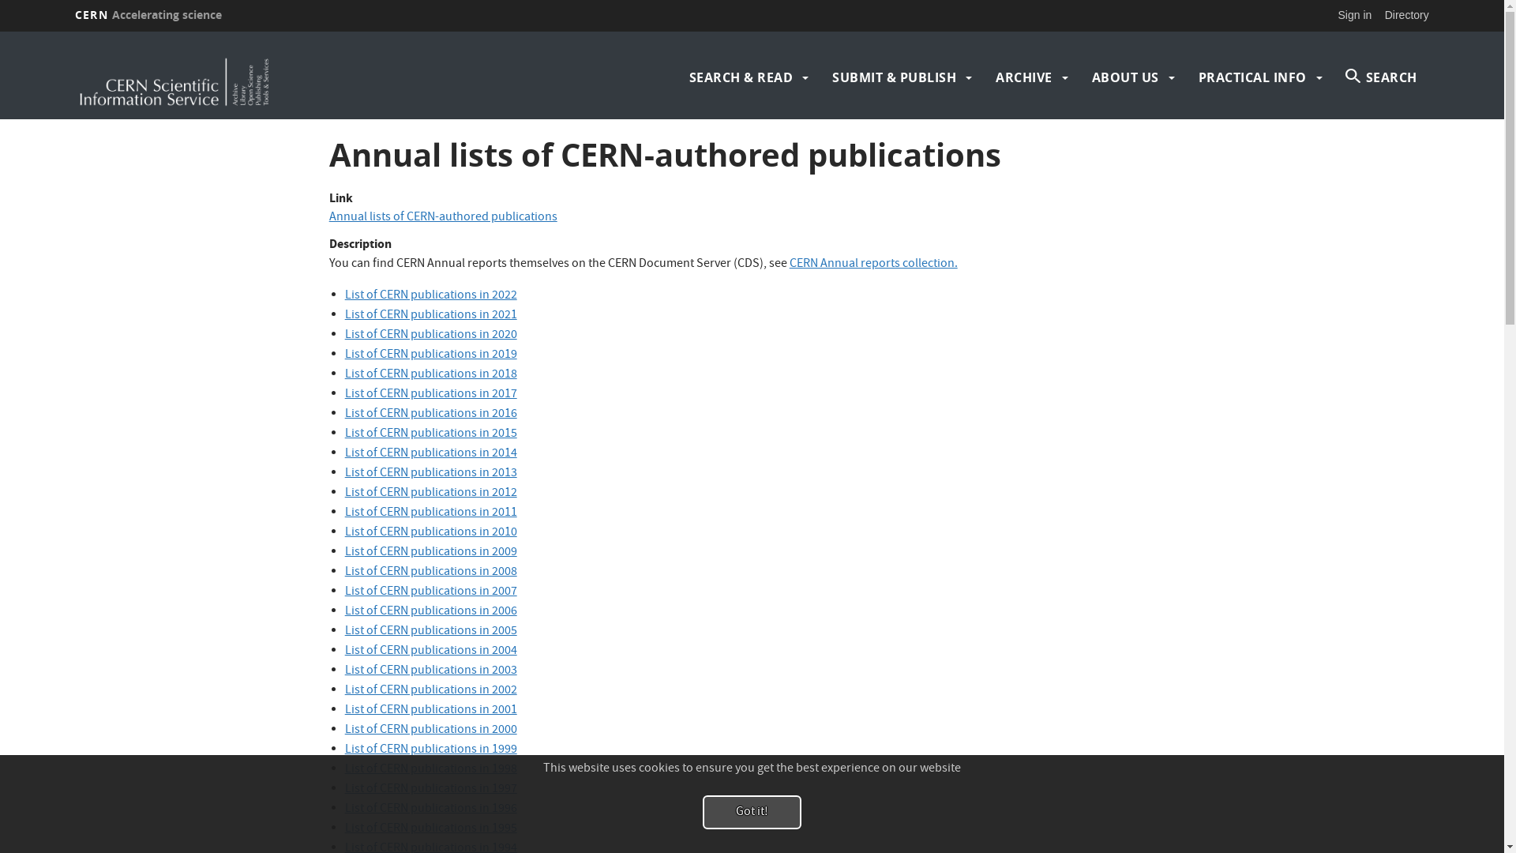 The width and height of the screenshot is (1516, 853). I want to click on List of CERN publications in 2015, so click(431, 434).